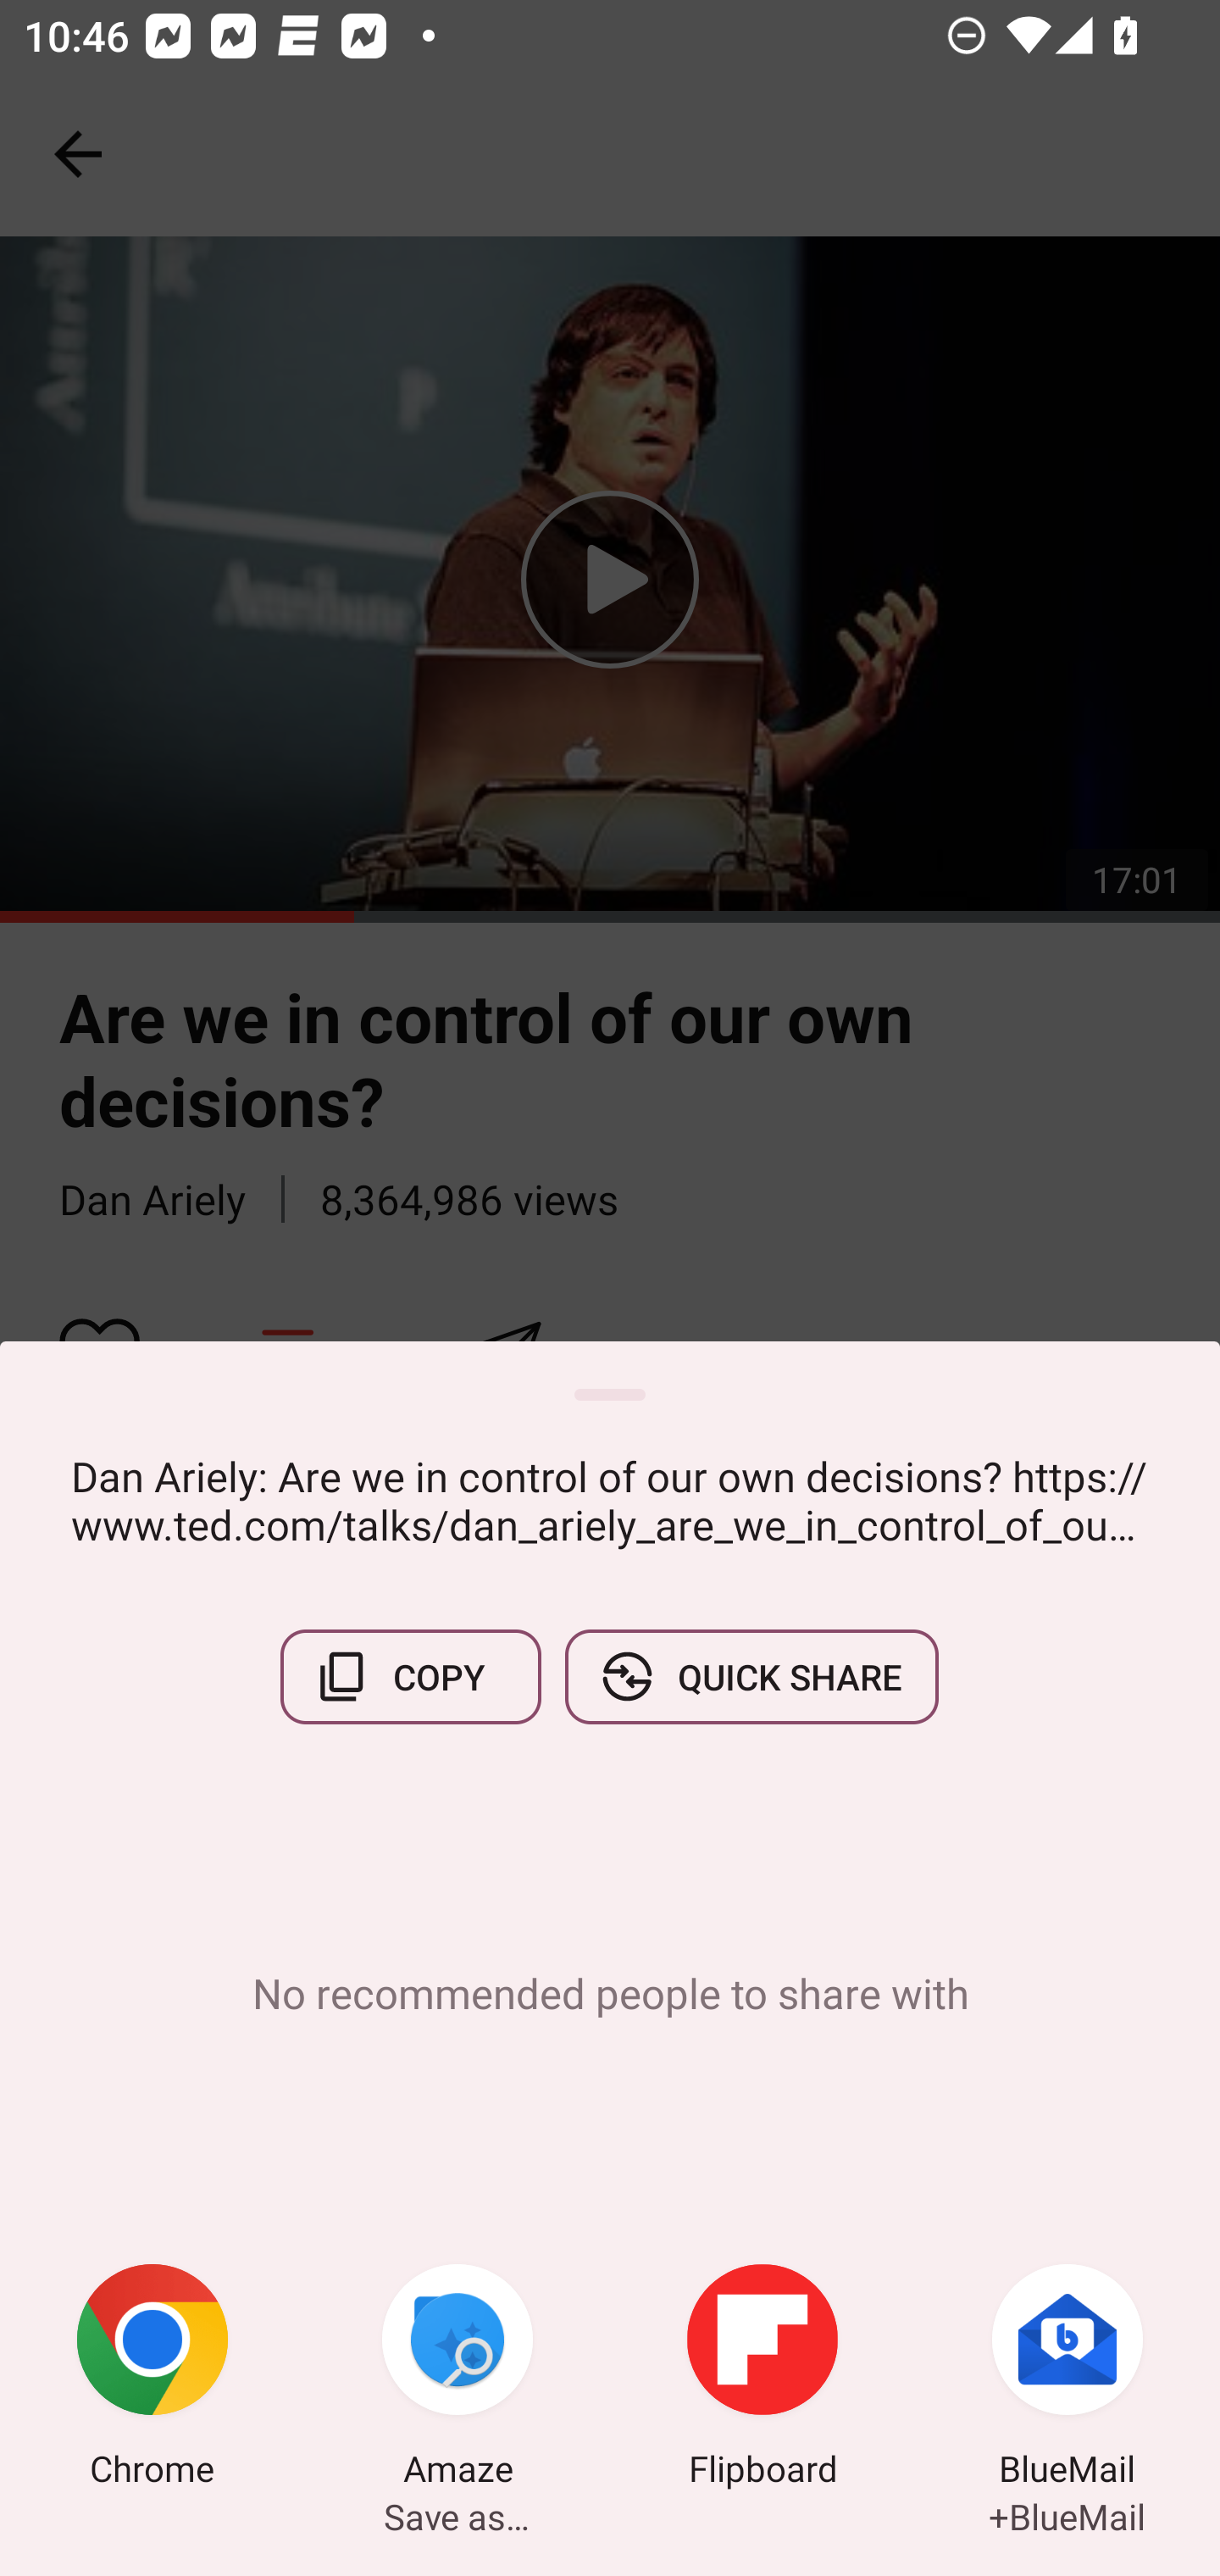  Describe the element at coordinates (457, 2379) in the screenshot. I see `Amaze Save as…` at that location.